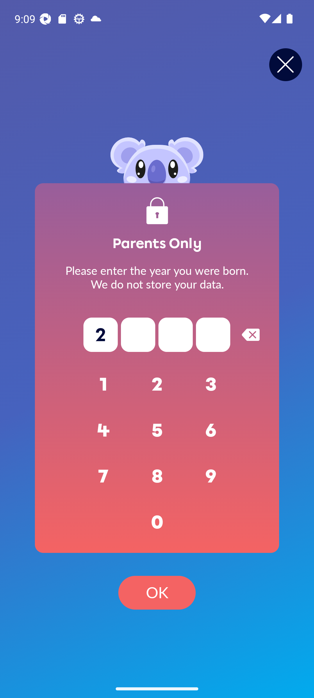  What do you see at coordinates (211, 430) in the screenshot?
I see `6` at bounding box center [211, 430].